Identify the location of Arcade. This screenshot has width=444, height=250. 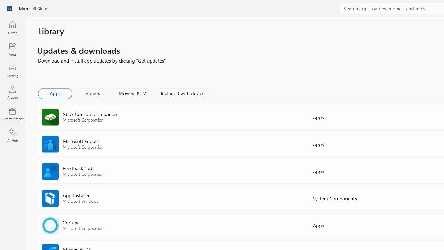
(12, 92).